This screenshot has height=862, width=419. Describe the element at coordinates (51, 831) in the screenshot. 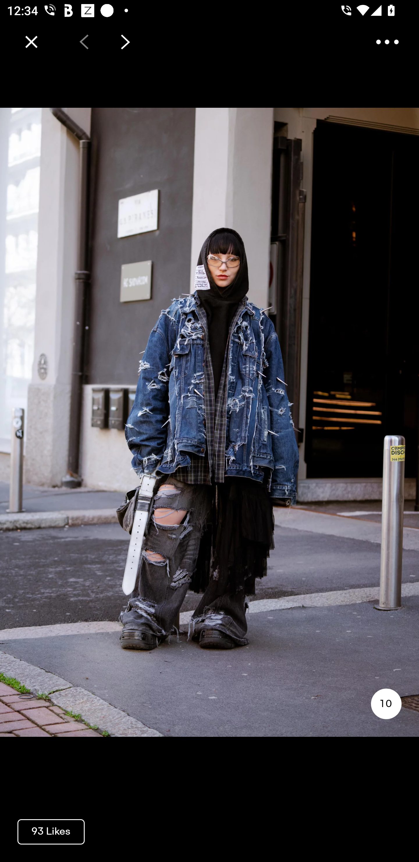

I see `93 Likes` at that location.